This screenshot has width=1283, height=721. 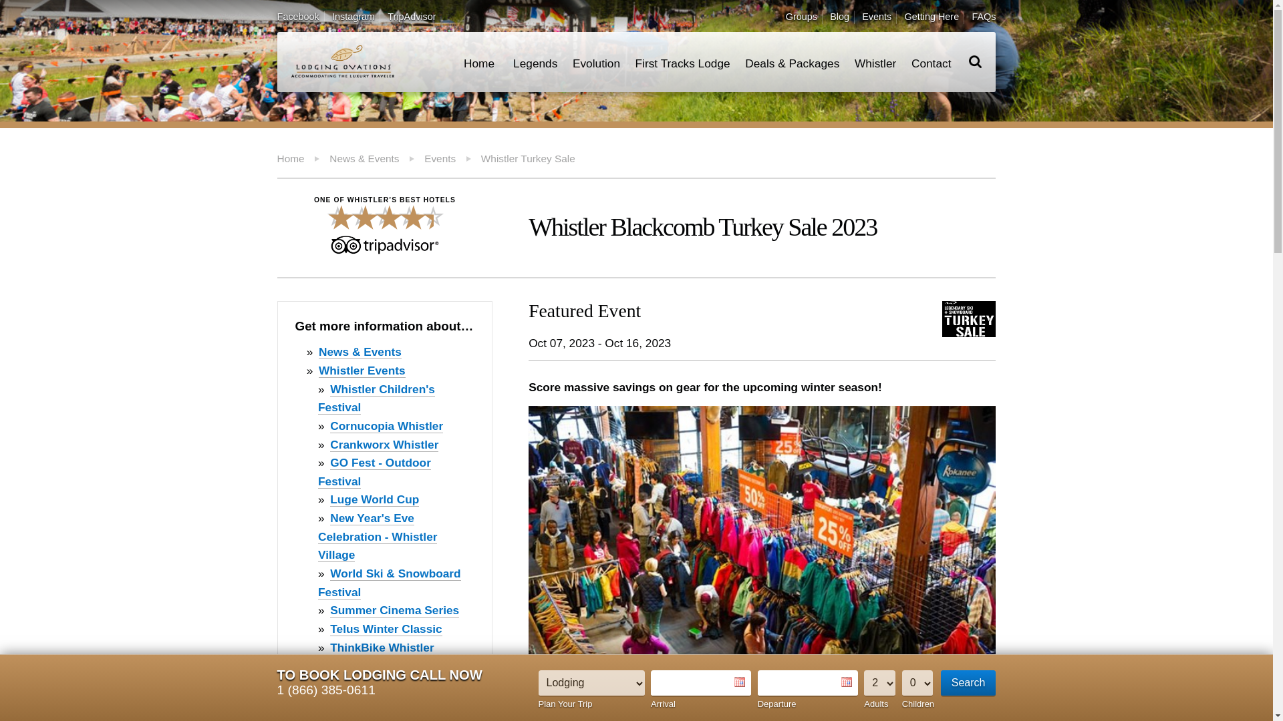 I want to click on Search, so click(x=968, y=684).